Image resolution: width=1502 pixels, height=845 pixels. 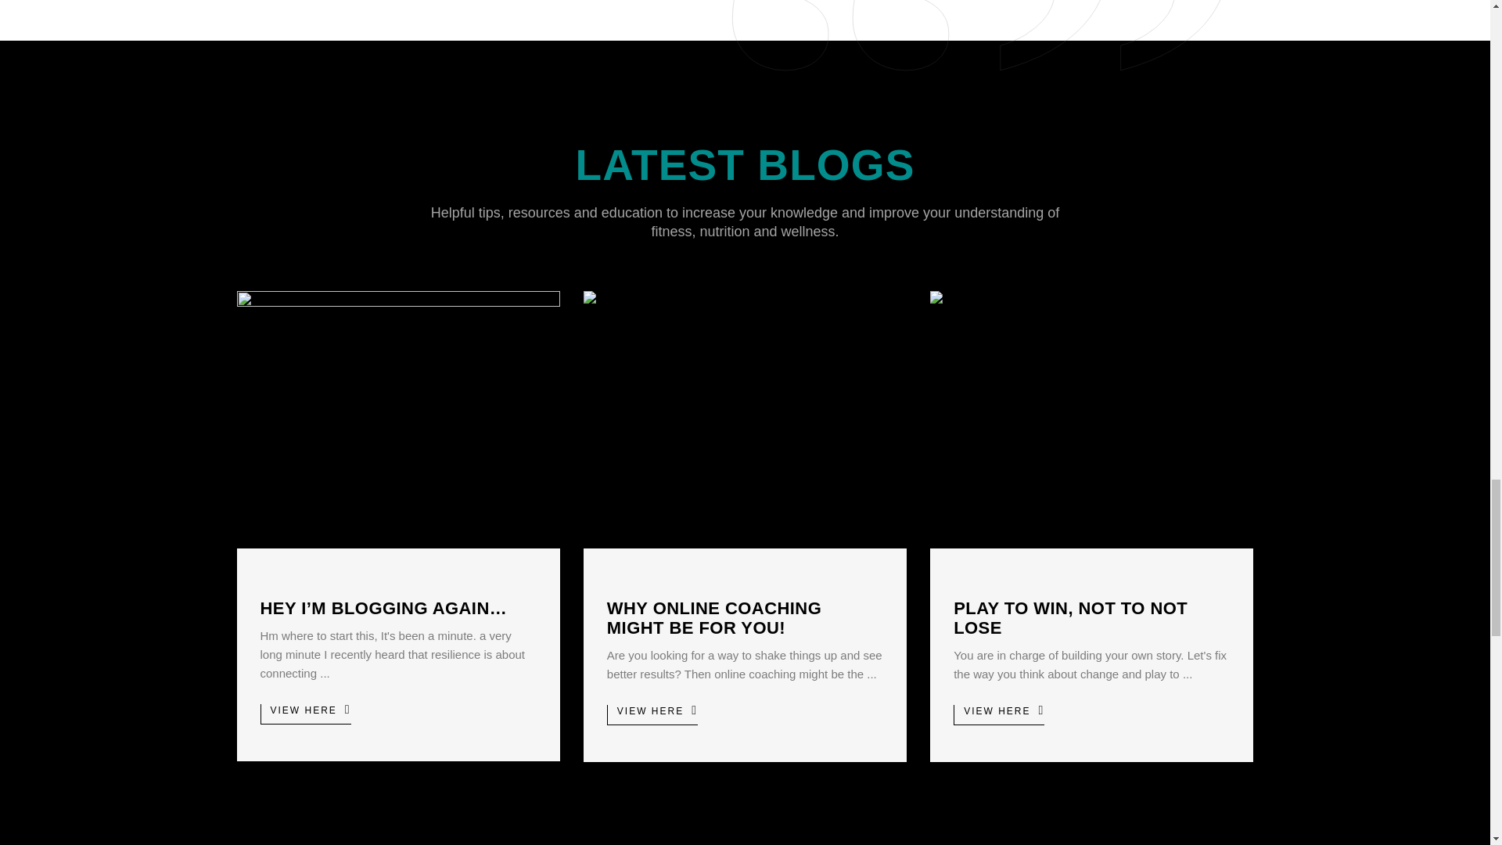 I want to click on VIEW HERE, so click(x=998, y=714).